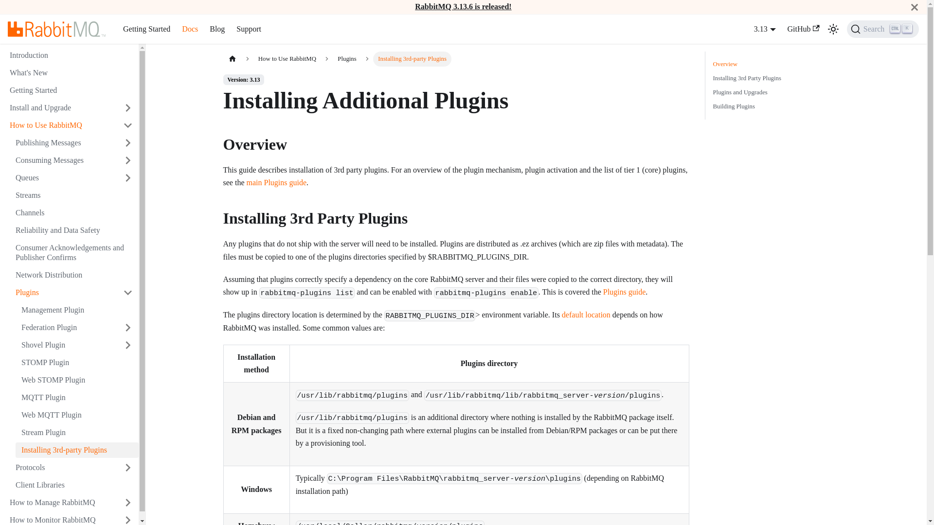  What do you see at coordinates (63, 293) in the screenshot?
I see `Publishing Messages` at bounding box center [63, 293].